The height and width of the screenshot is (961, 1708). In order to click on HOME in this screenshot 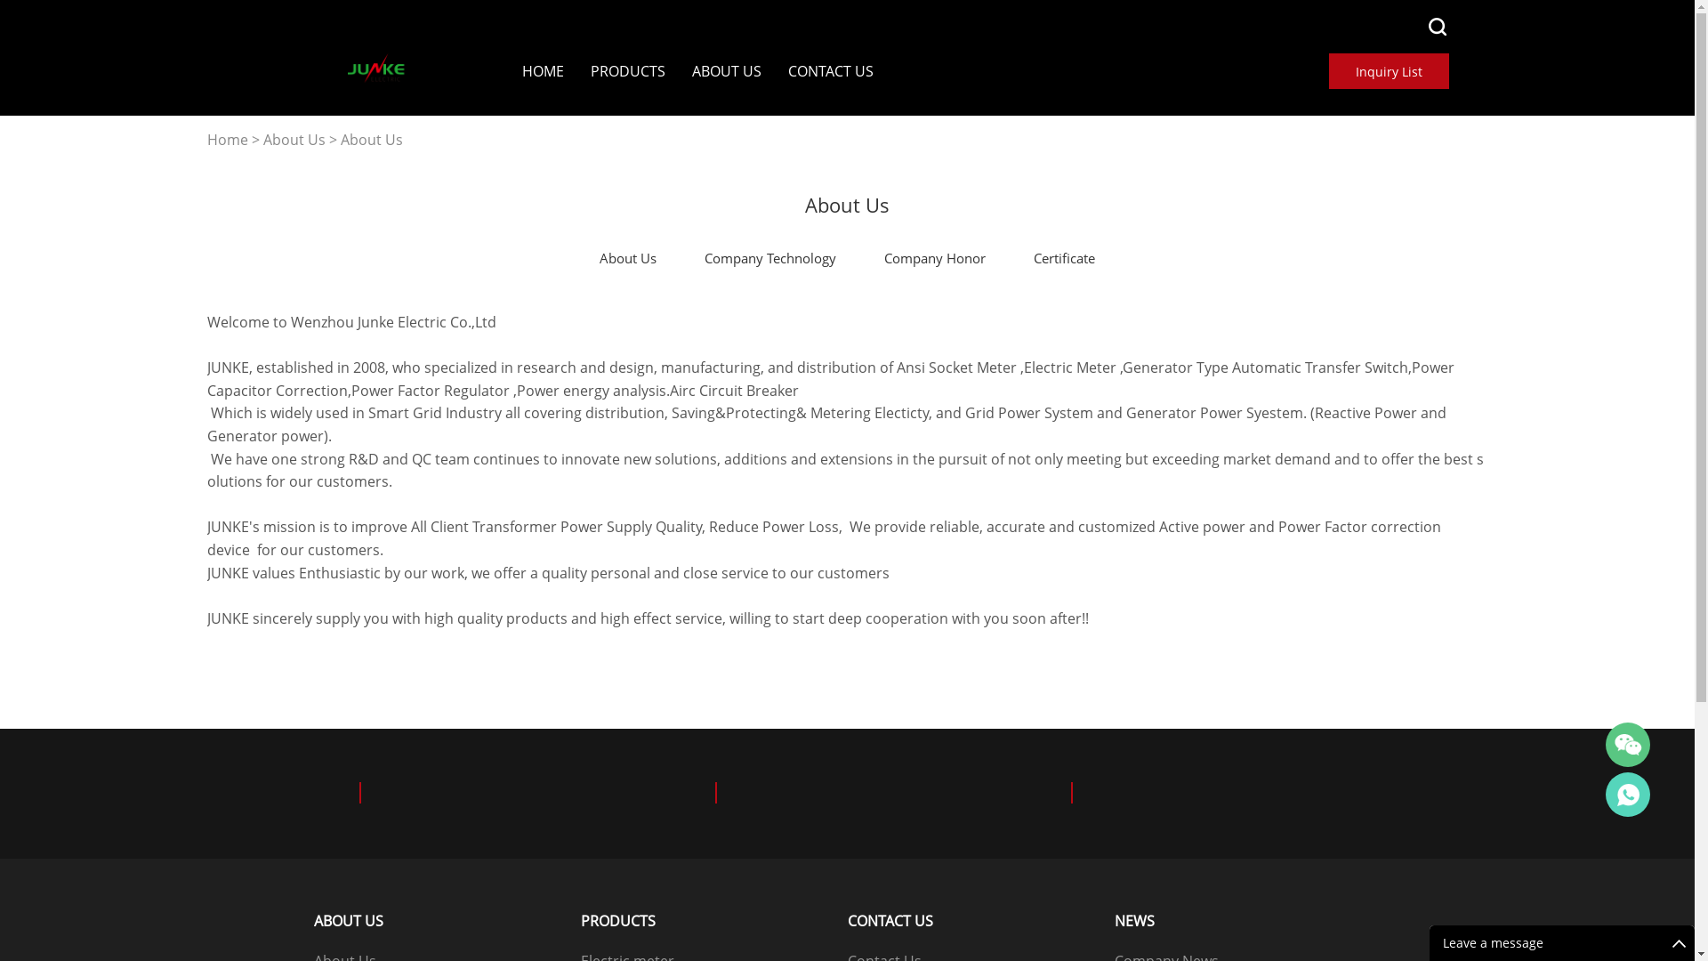, I will do `click(543, 71)`.